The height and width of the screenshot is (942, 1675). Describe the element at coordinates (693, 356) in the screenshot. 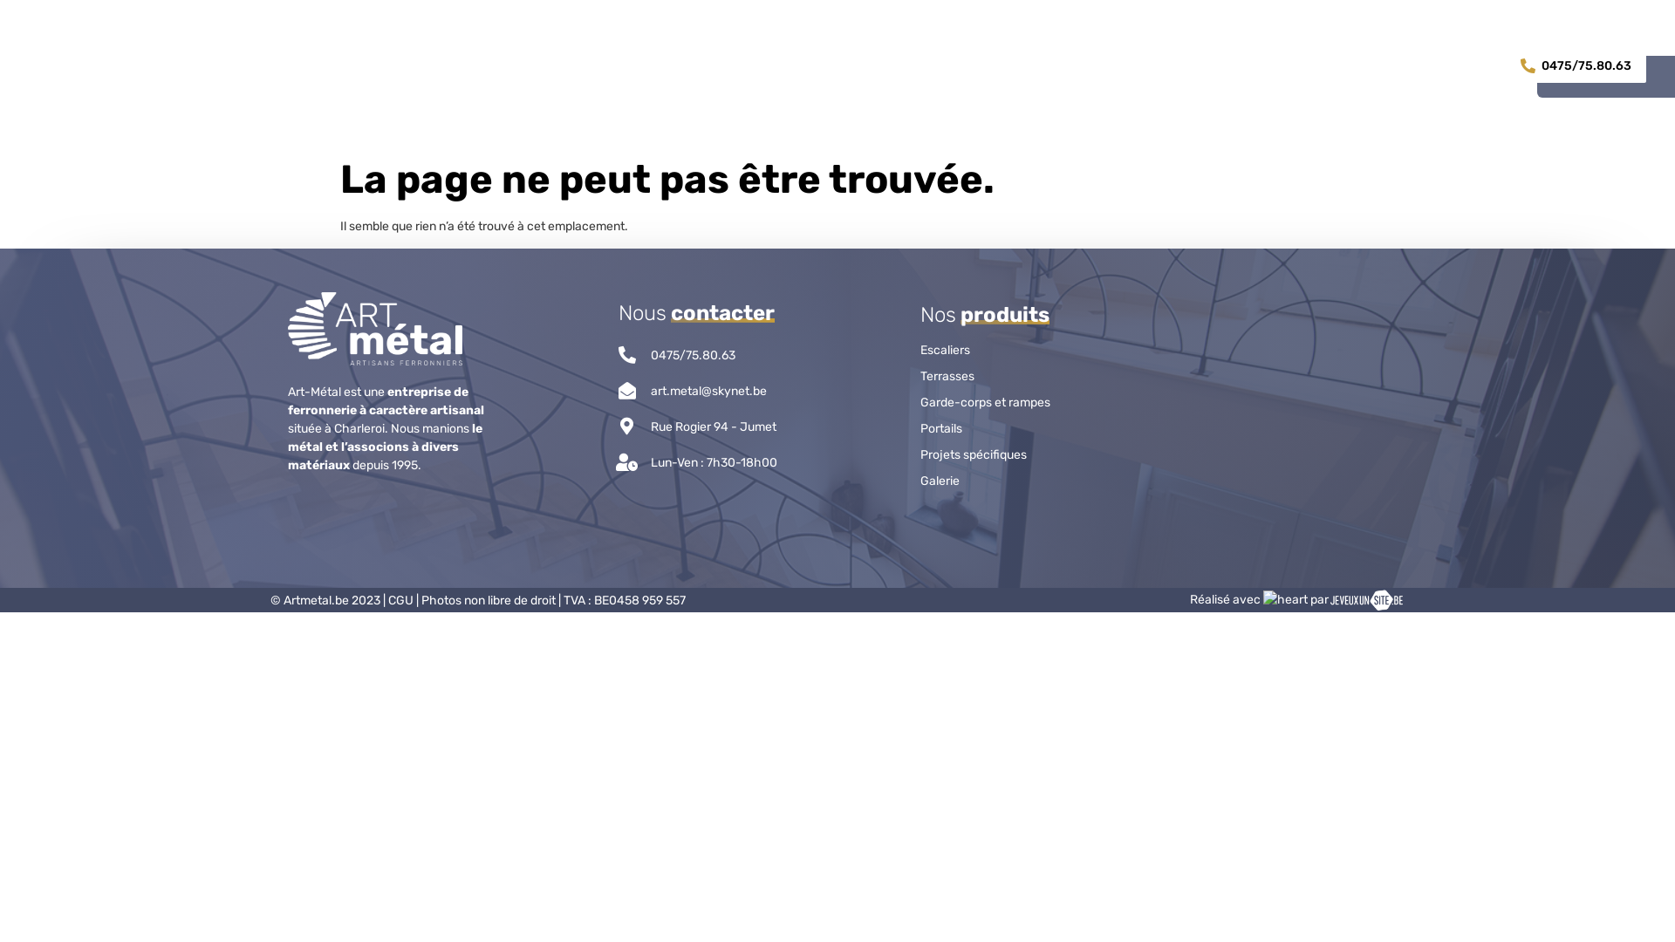

I see `0475/75.80.63` at that location.